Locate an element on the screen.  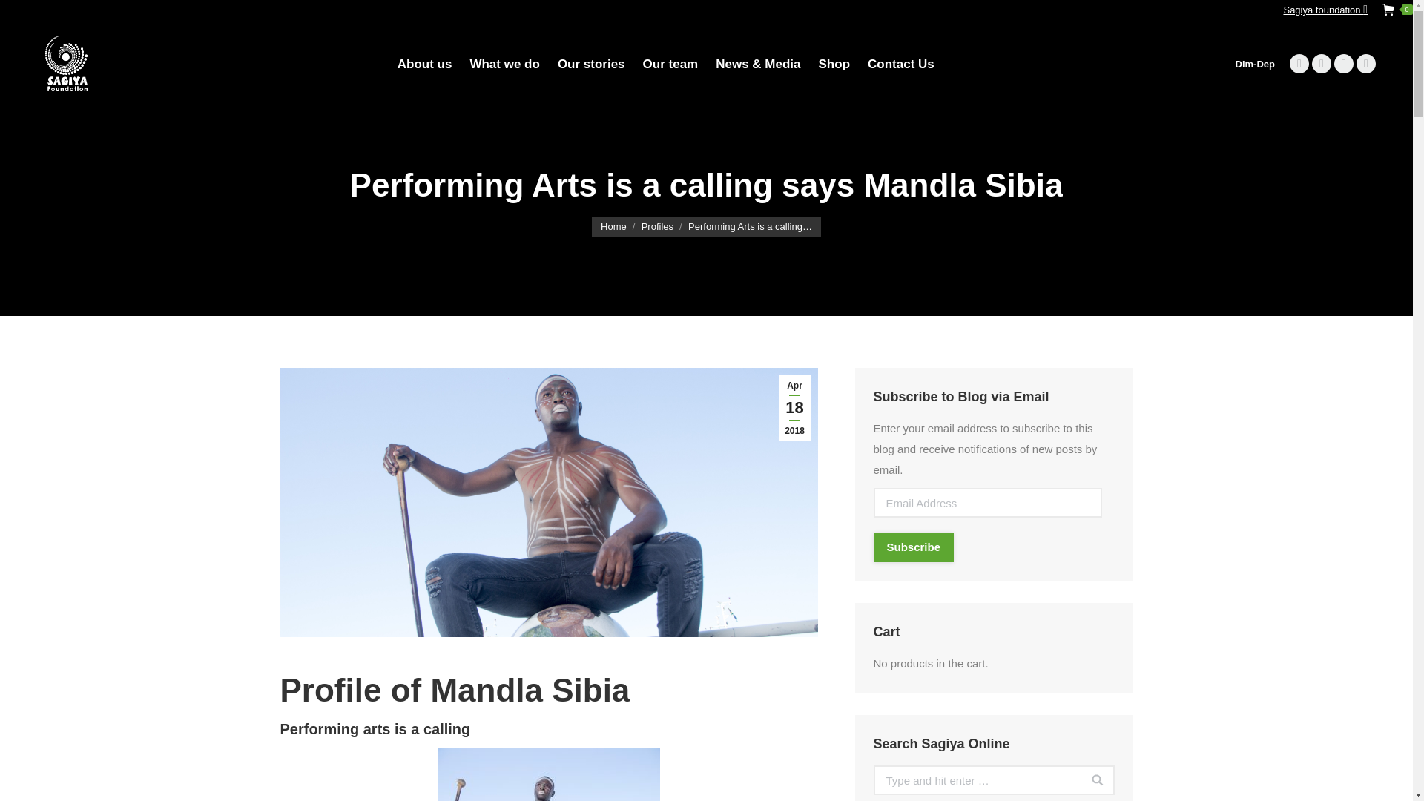
Facebook is located at coordinates (1090, 788).